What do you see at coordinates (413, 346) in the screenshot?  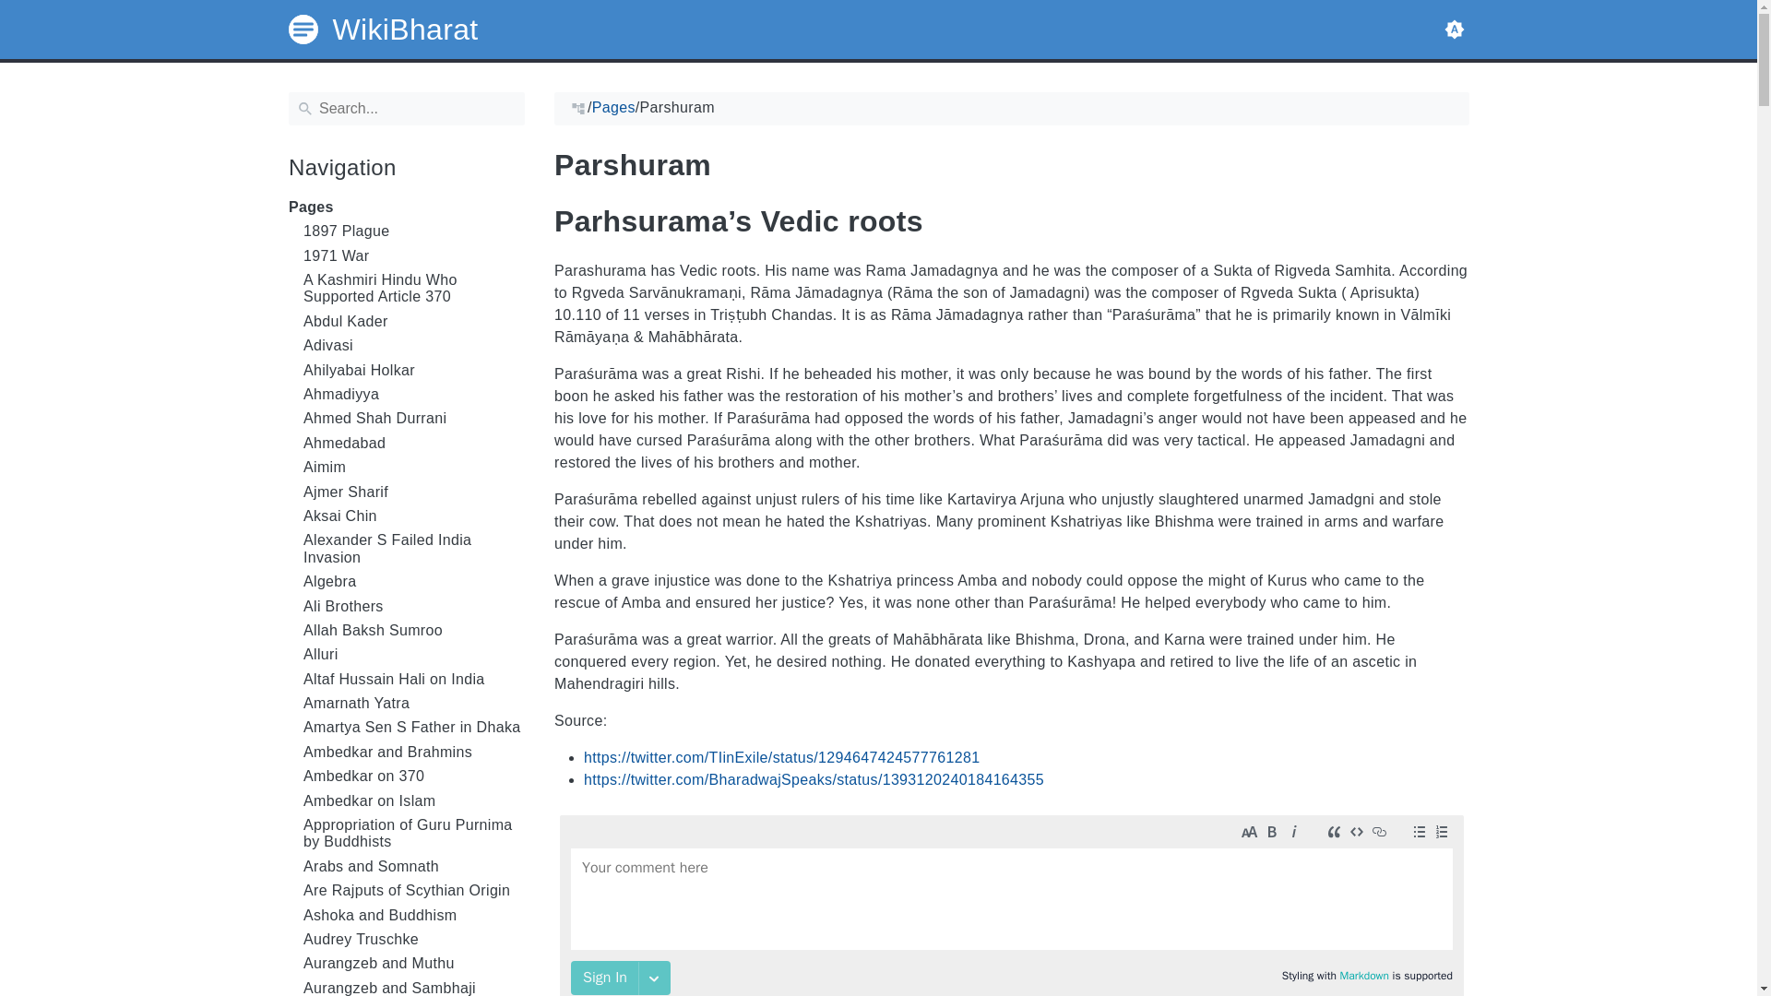 I see `Adivasi` at bounding box center [413, 346].